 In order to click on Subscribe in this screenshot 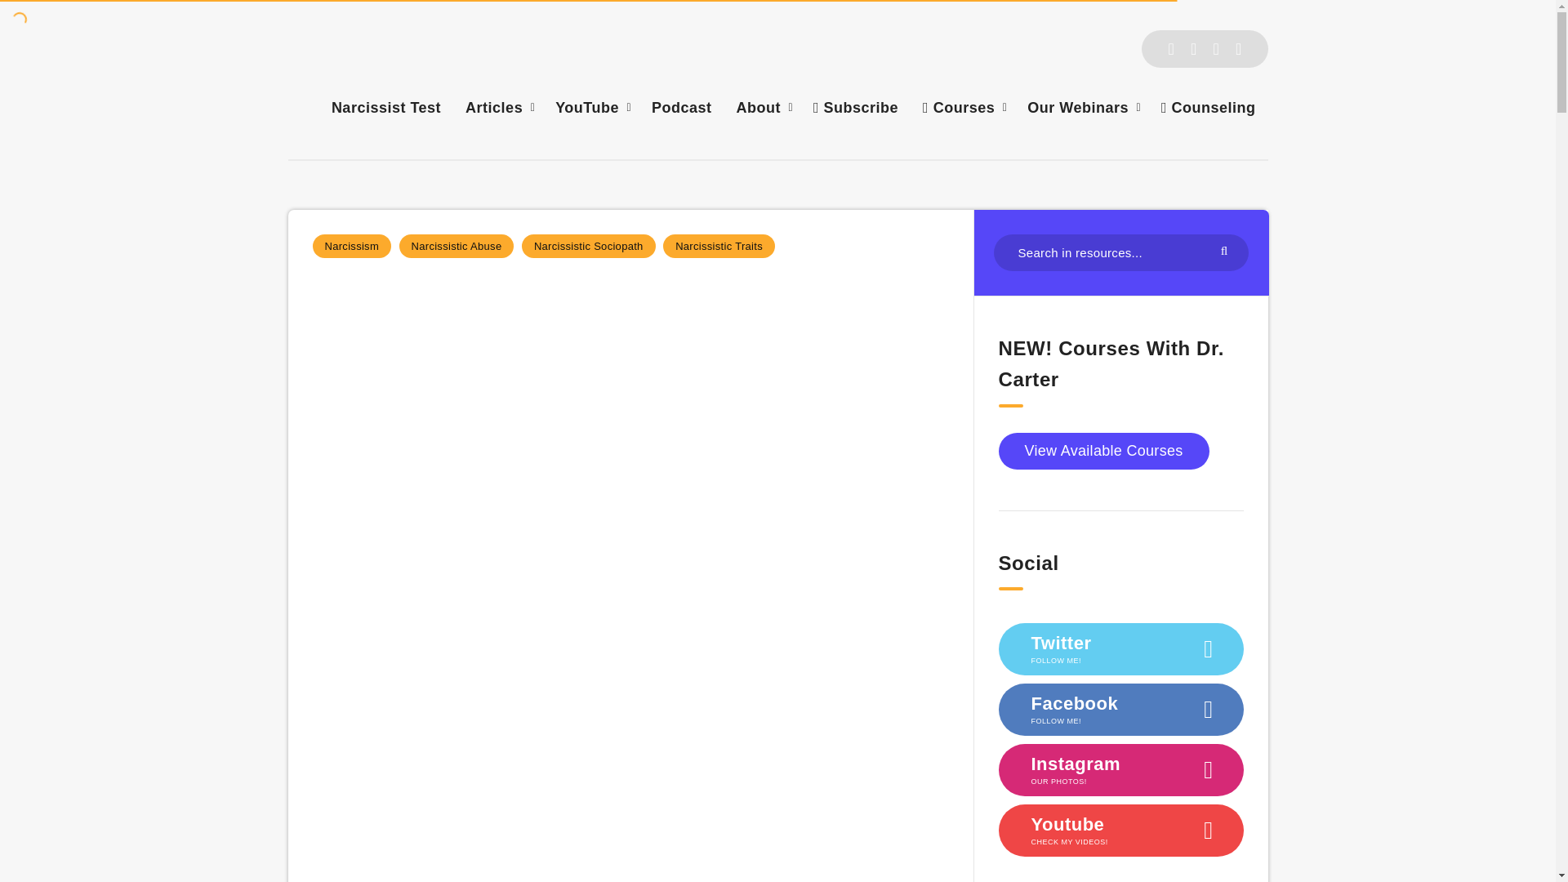, I will do `click(856, 107)`.